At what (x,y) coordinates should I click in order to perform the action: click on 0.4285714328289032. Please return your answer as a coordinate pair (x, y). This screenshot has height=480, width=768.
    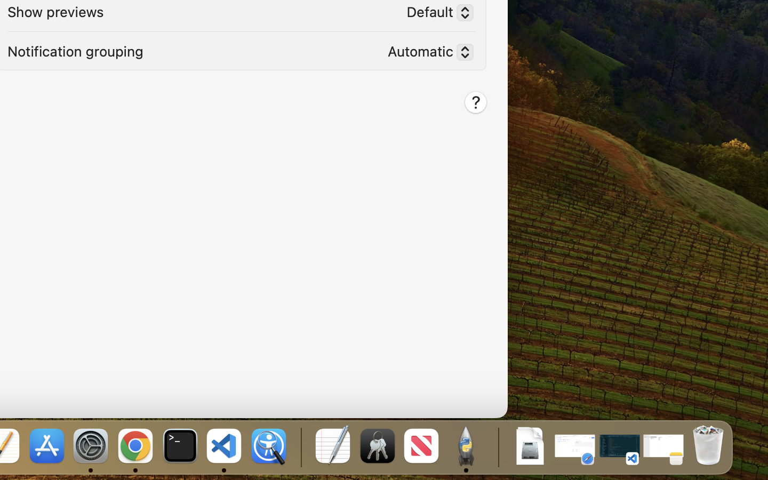
    Looking at the image, I should click on (300, 447).